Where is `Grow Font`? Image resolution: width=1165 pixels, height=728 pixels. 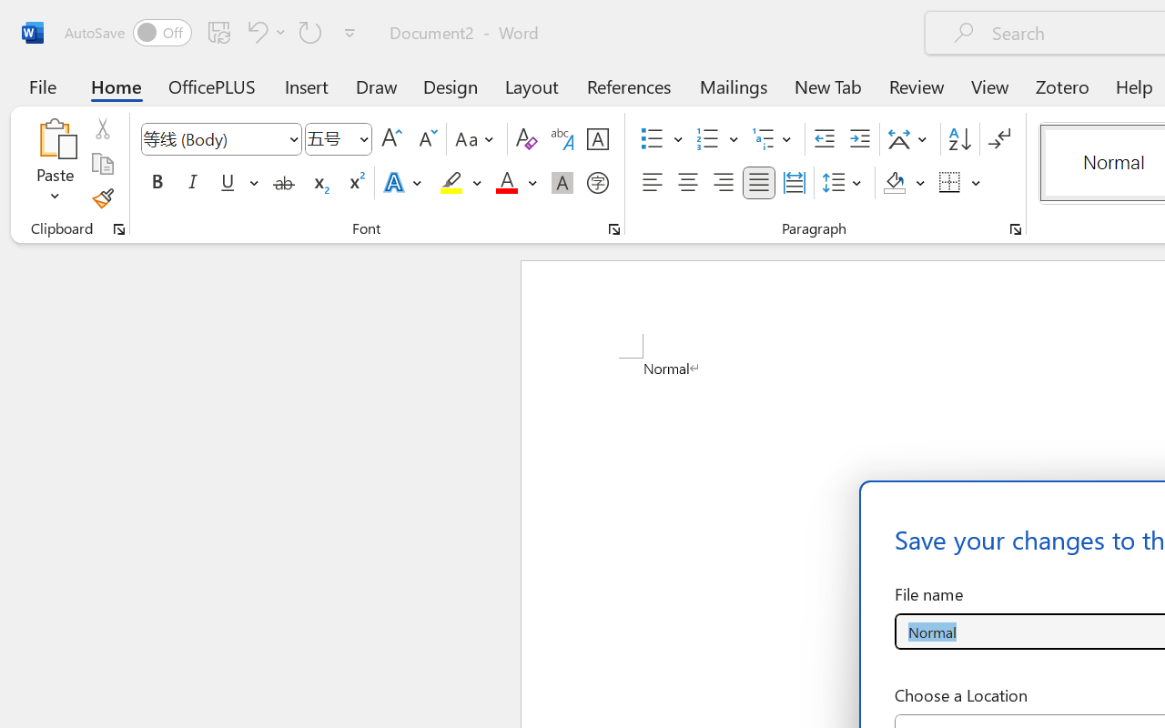
Grow Font is located at coordinates (391, 139).